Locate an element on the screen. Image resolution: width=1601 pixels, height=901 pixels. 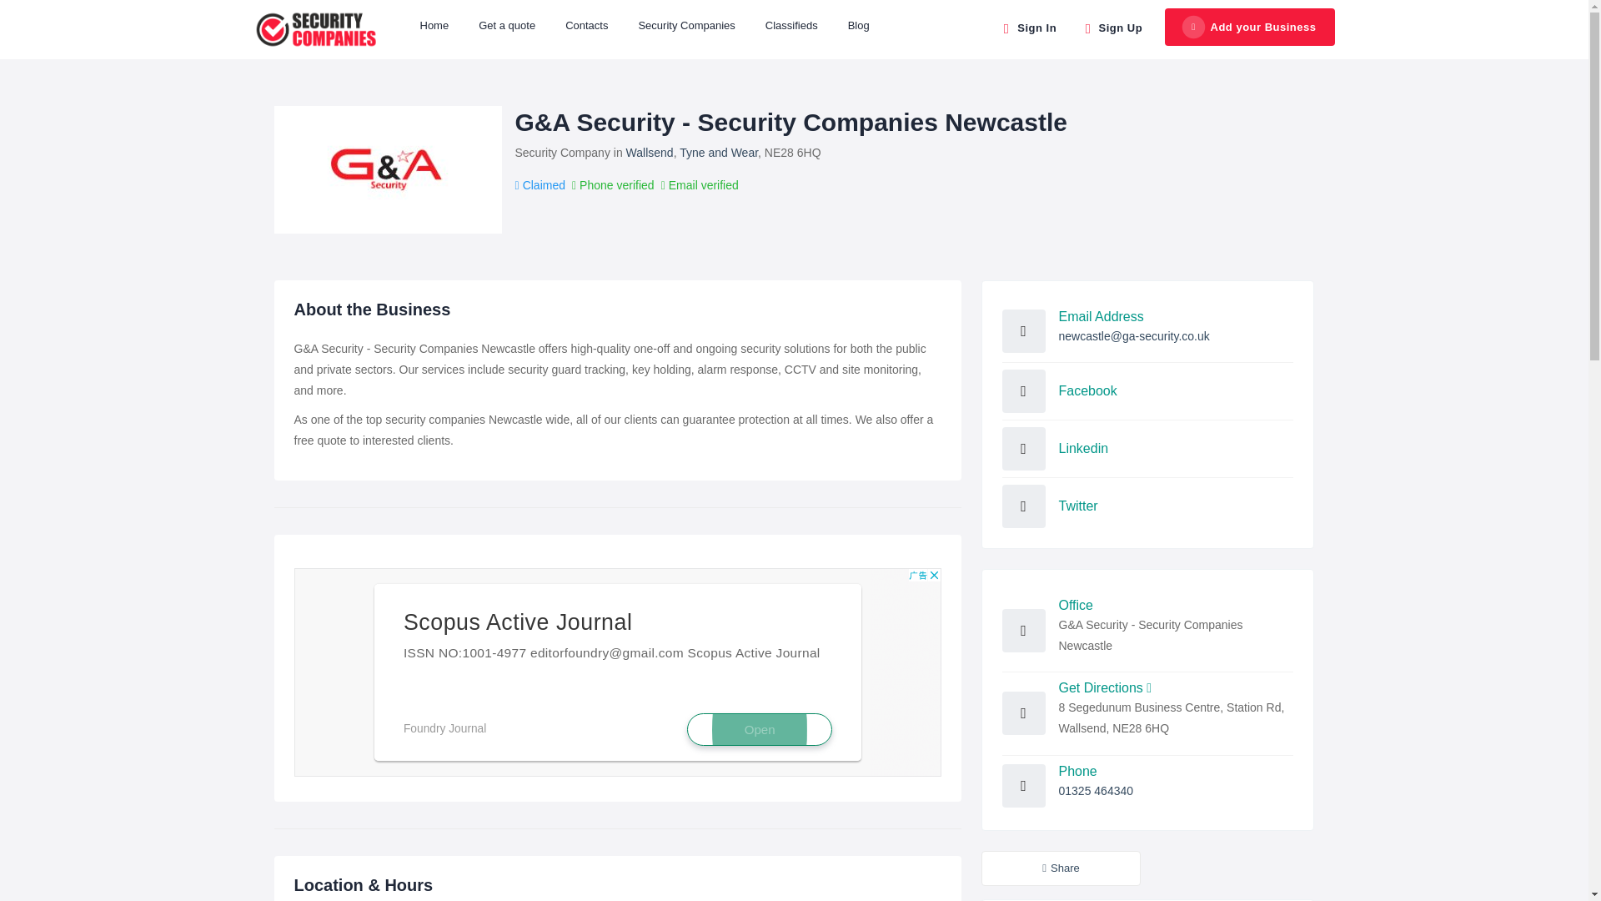
Security Companies is located at coordinates (685, 25).